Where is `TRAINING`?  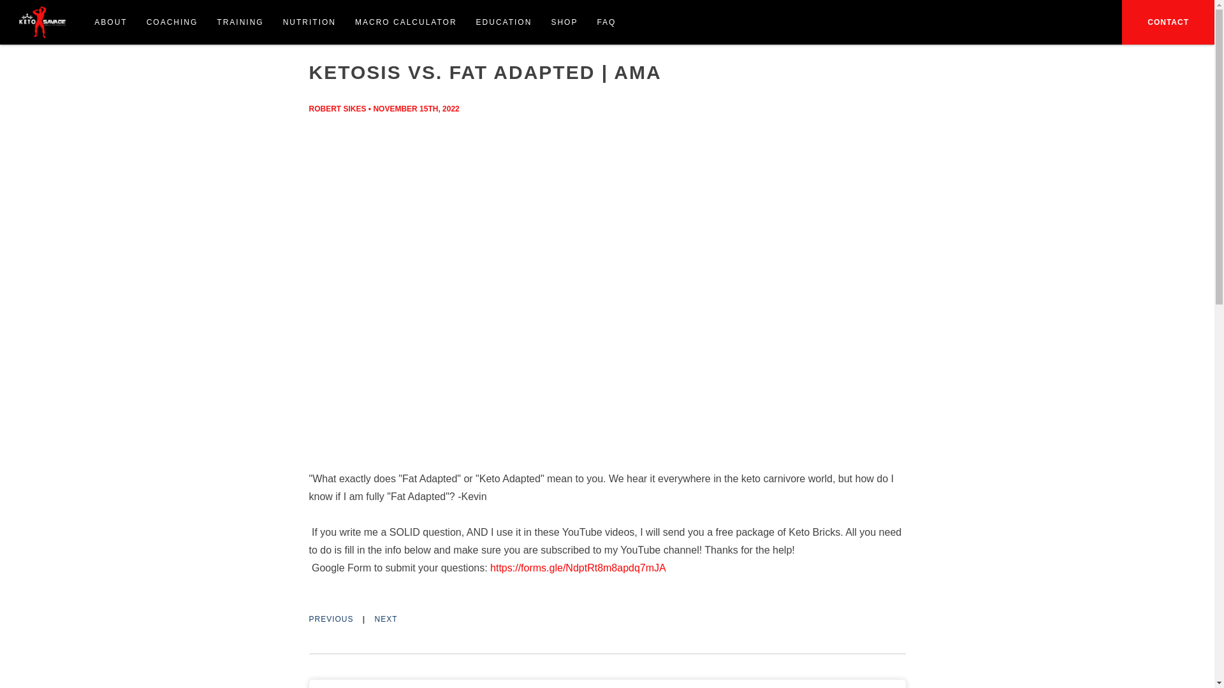 TRAINING is located at coordinates (240, 22).